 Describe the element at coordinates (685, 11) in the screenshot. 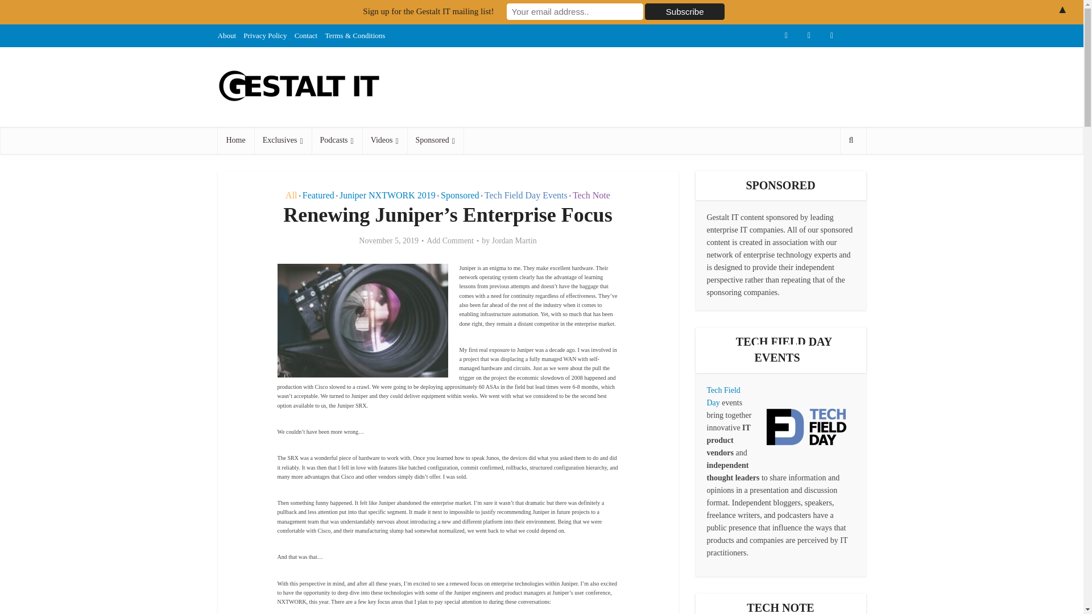

I see `Subscribe` at that location.